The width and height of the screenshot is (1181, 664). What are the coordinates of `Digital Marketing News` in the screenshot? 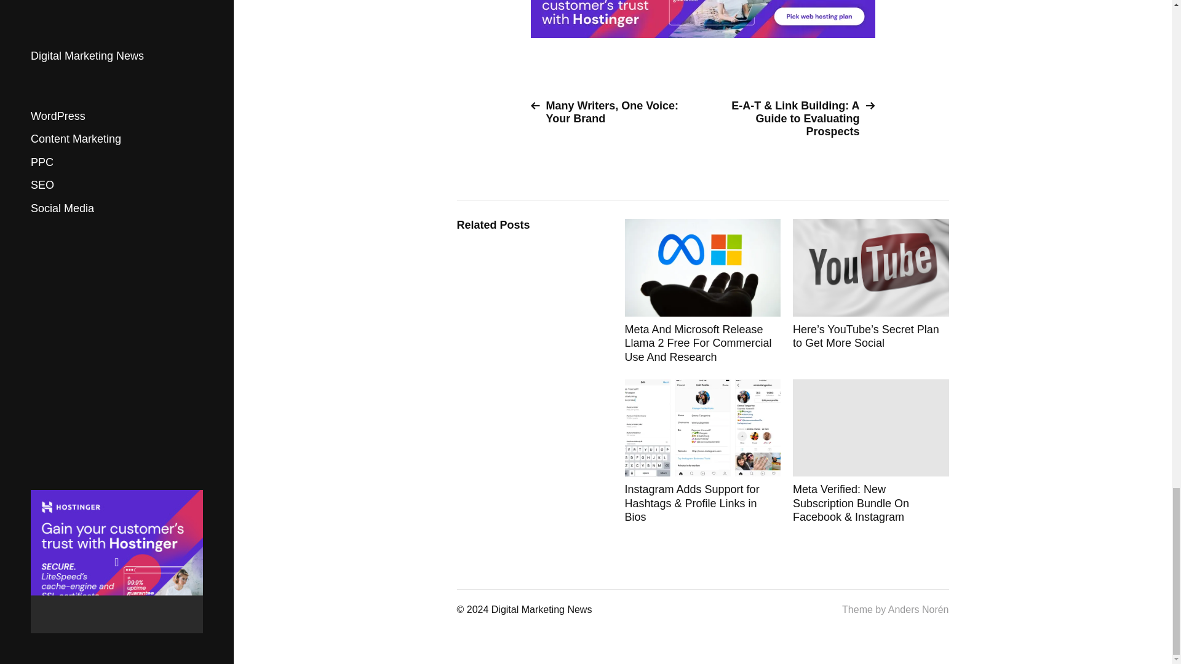 It's located at (541, 610).